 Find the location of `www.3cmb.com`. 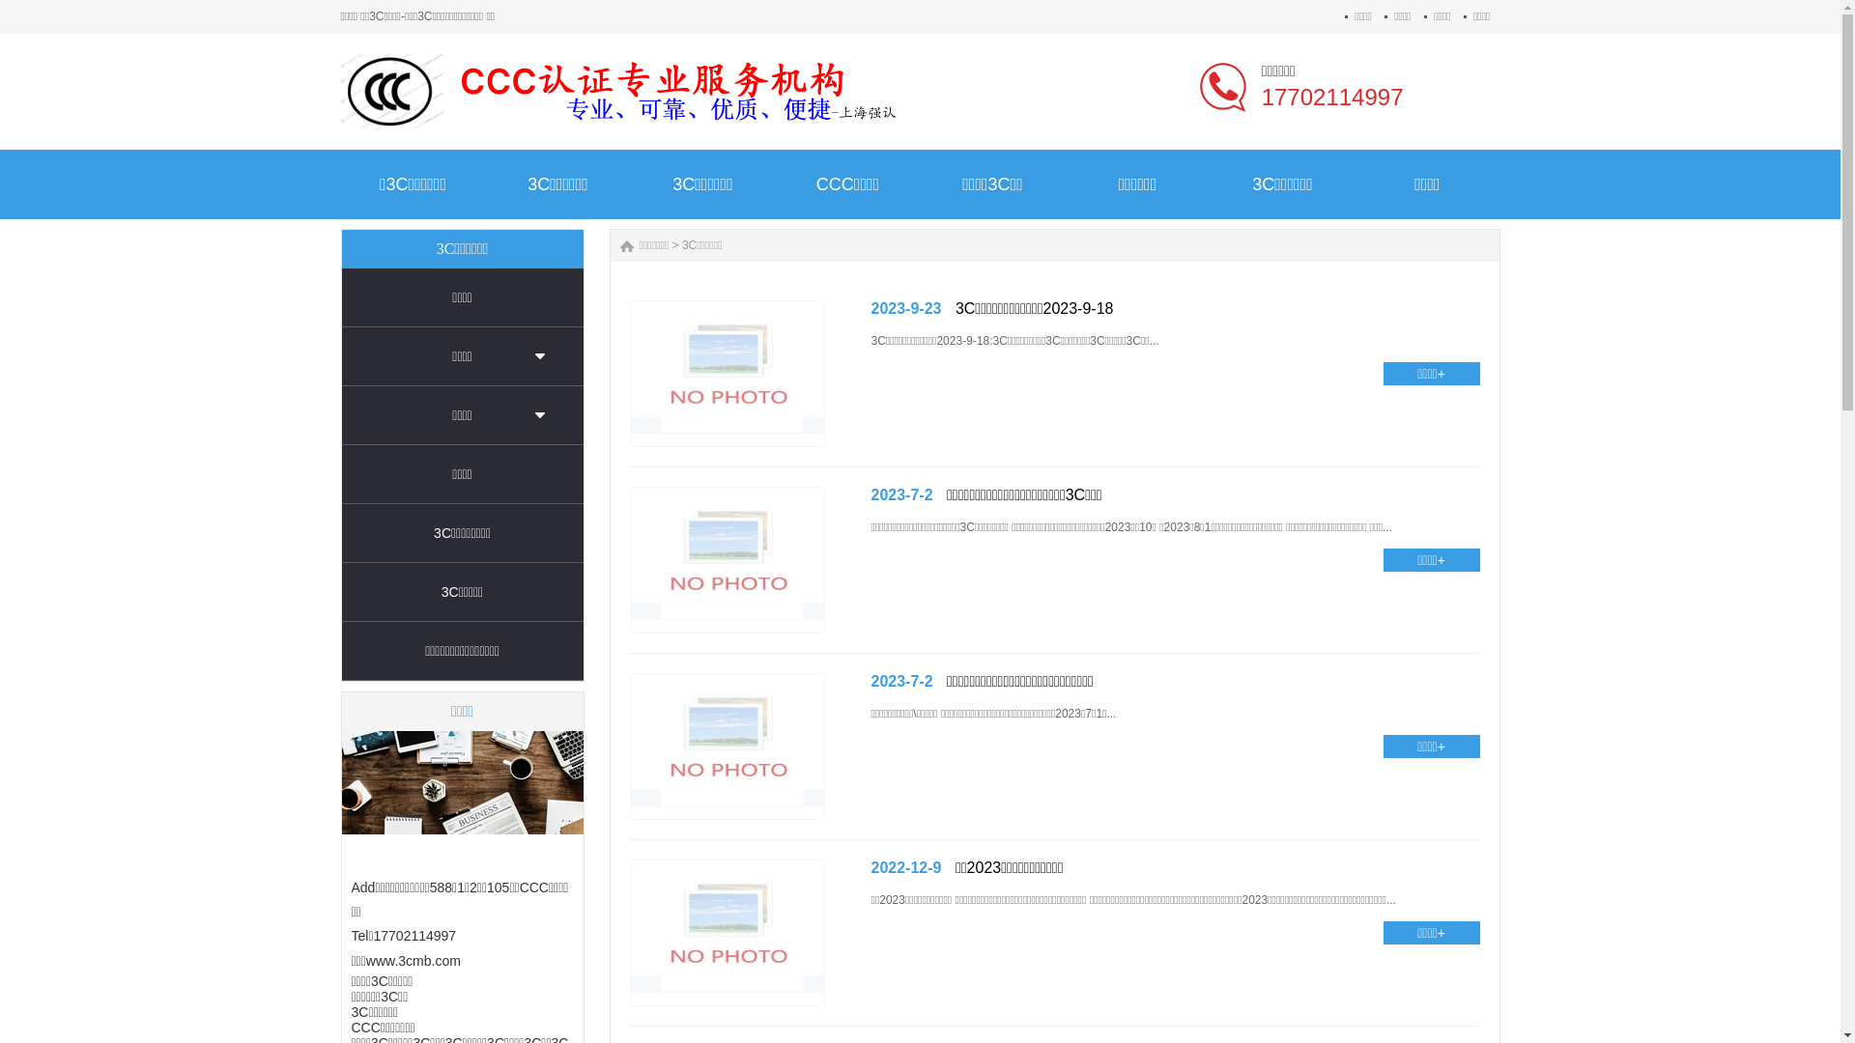

www.3cmb.com is located at coordinates (414, 961).